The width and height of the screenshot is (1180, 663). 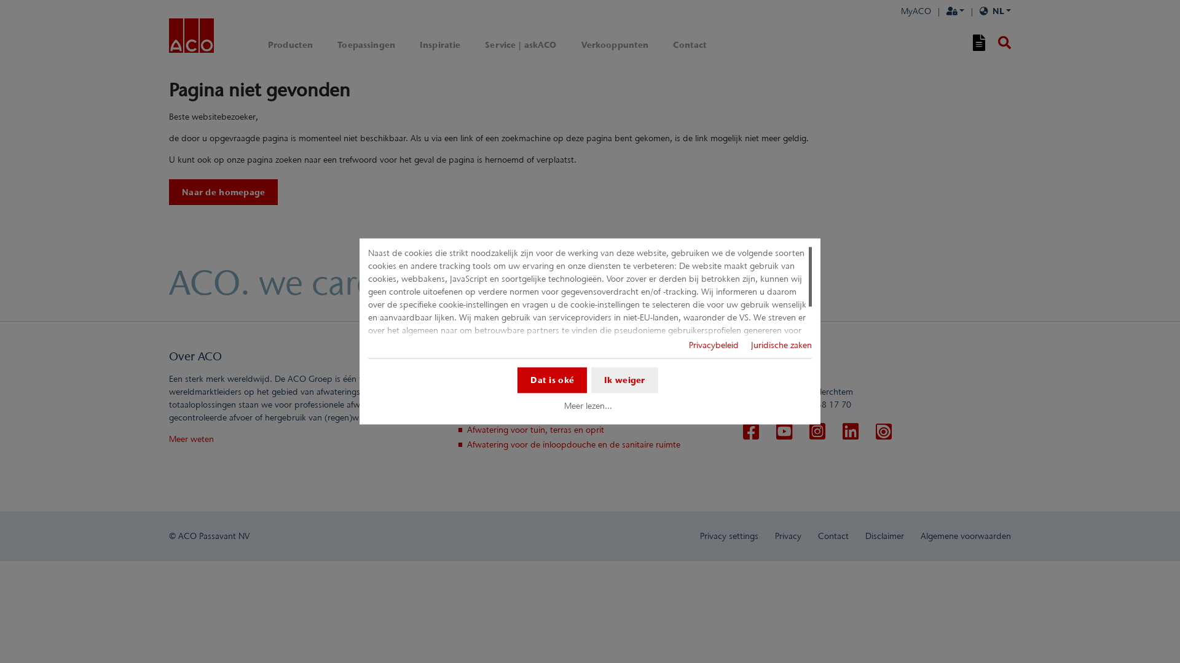 What do you see at coordinates (536, 430) in the screenshot?
I see `Afwatering voor tuin, terras en oprit` at bounding box center [536, 430].